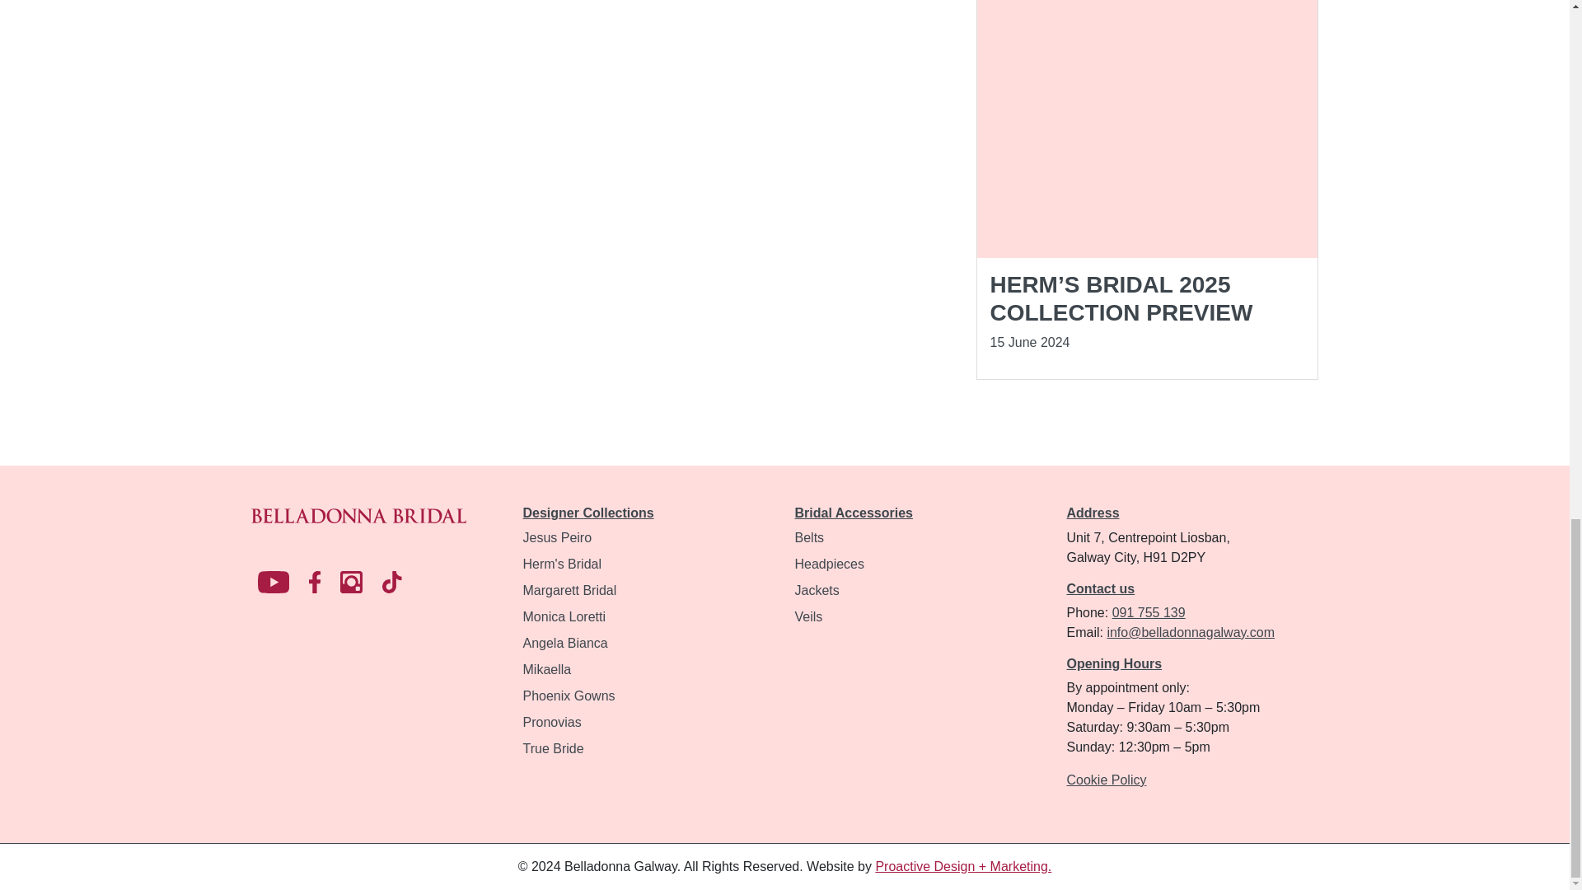 The height and width of the screenshot is (890, 1582). What do you see at coordinates (550, 722) in the screenshot?
I see `Pronovias` at bounding box center [550, 722].